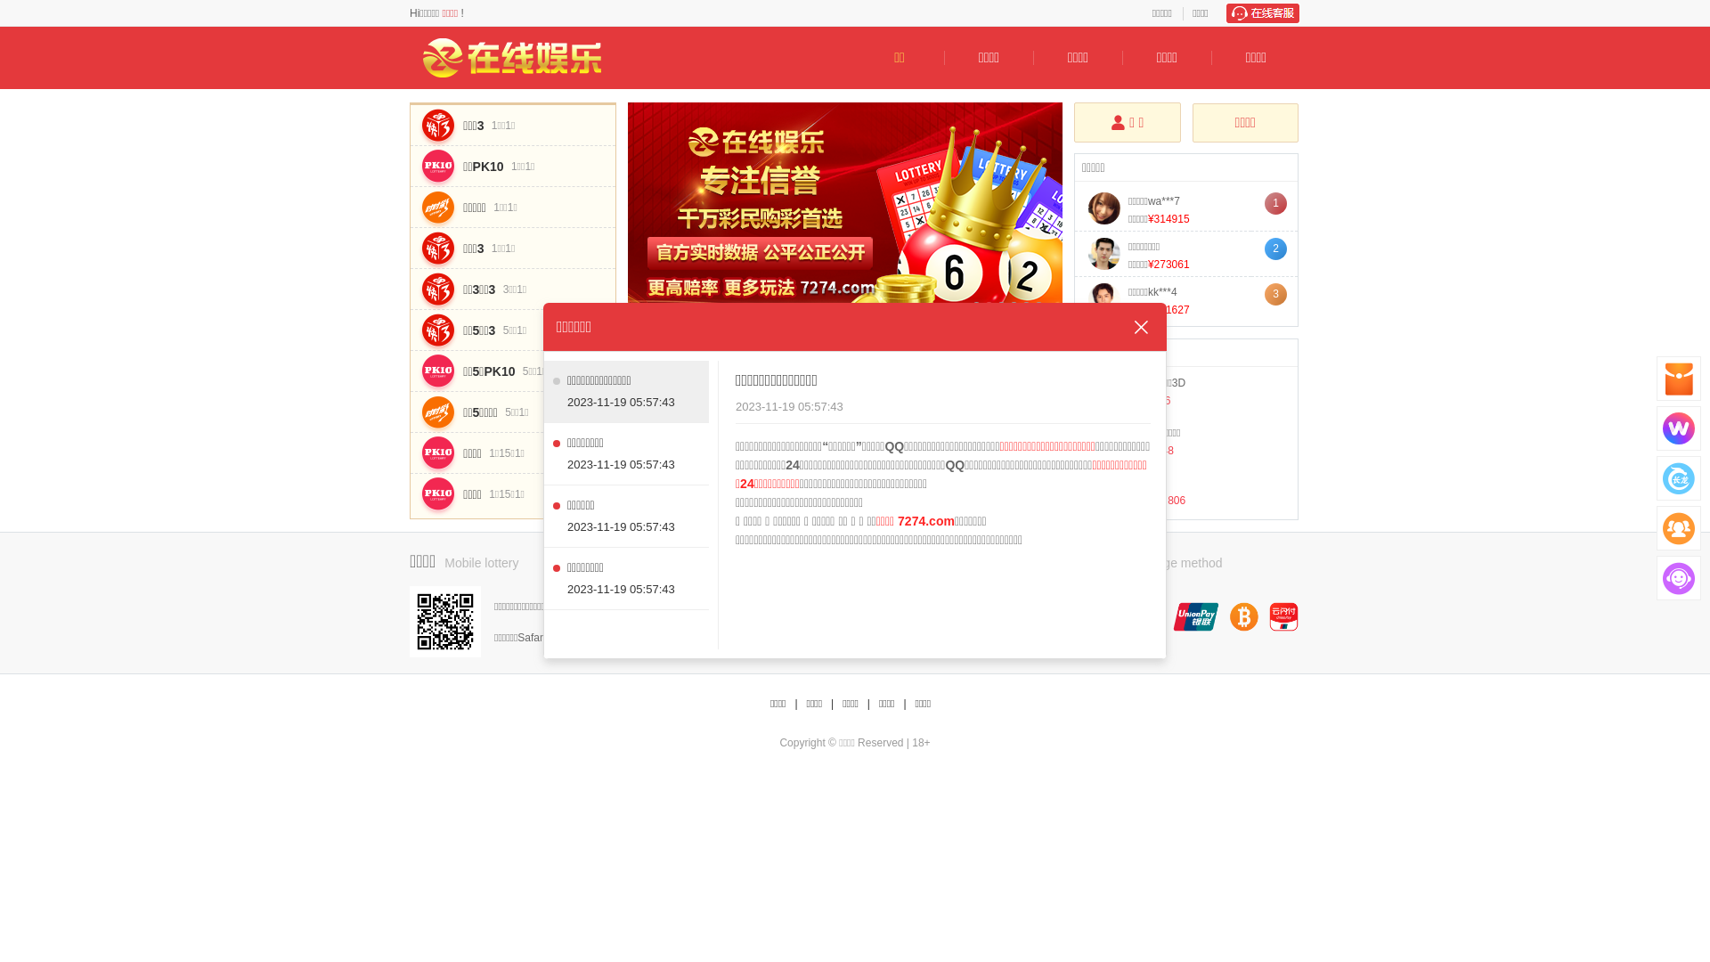 This screenshot has height=962, width=1710. Describe the element at coordinates (832, 704) in the screenshot. I see `|` at that location.